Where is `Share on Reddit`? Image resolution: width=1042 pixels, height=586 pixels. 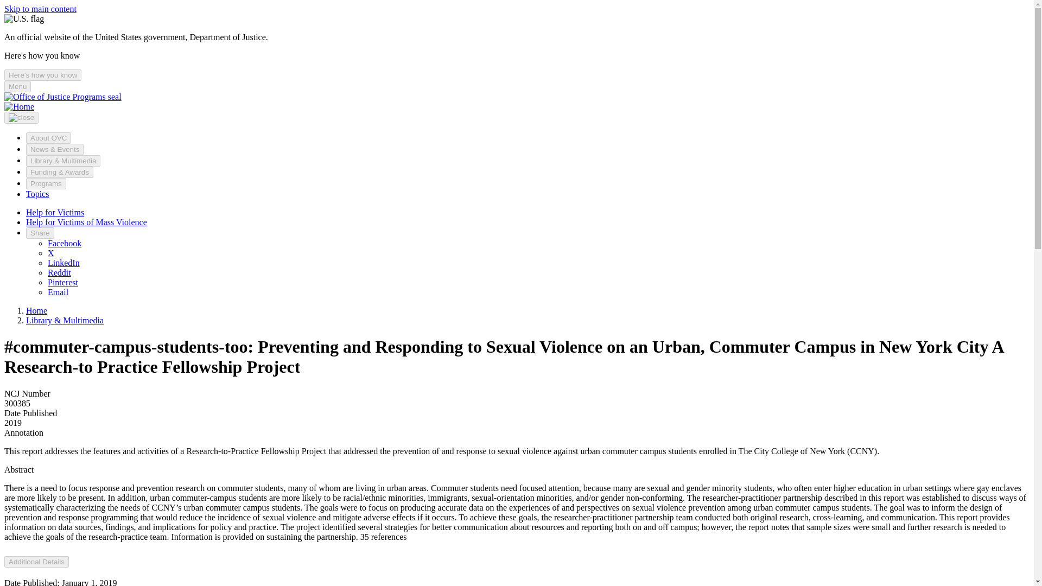
Share on Reddit is located at coordinates (59, 272).